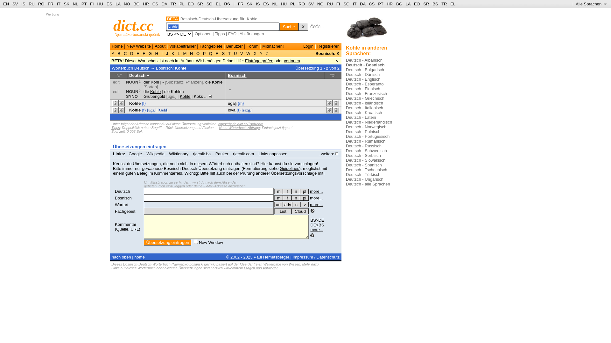 This screenshot has width=611, height=343. What do you see at coordinates (304, 198) in the screenshot?
I see `pl` at bounding box center [304, 198].